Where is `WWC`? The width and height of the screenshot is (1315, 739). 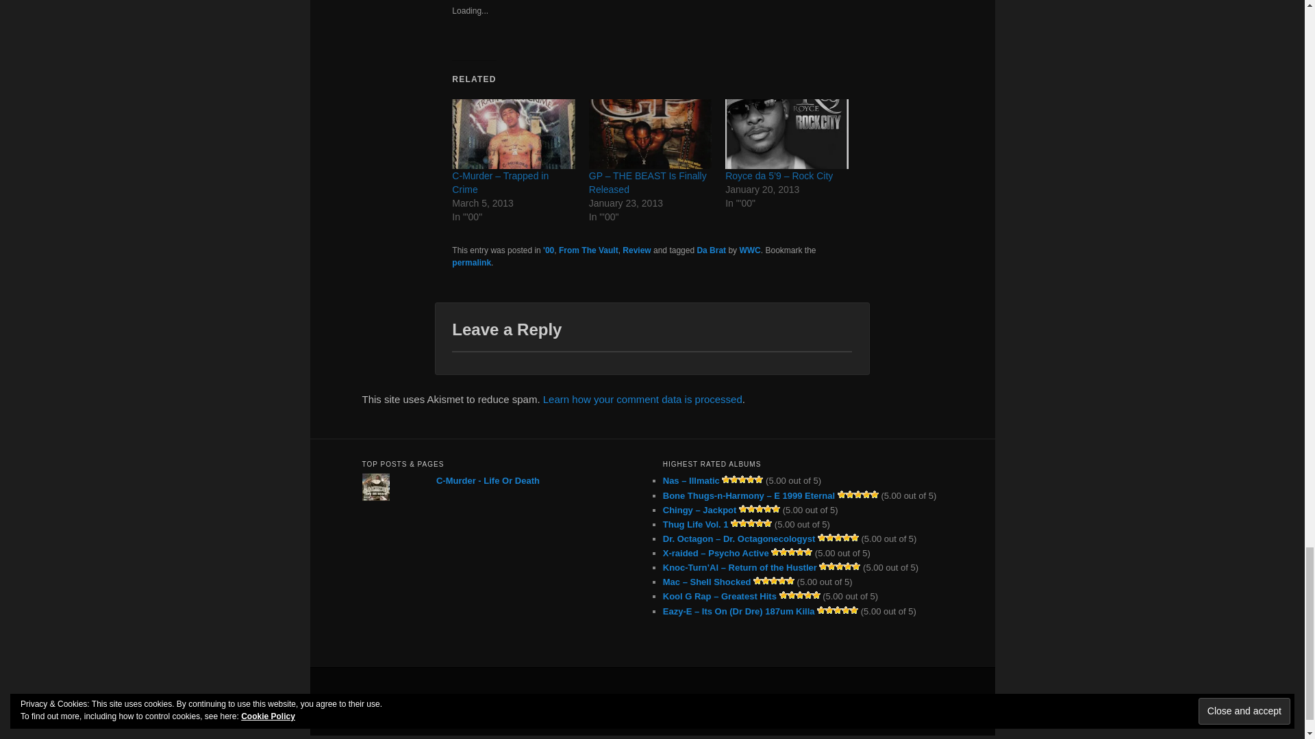
WWC is located at coordinates (749, 250).